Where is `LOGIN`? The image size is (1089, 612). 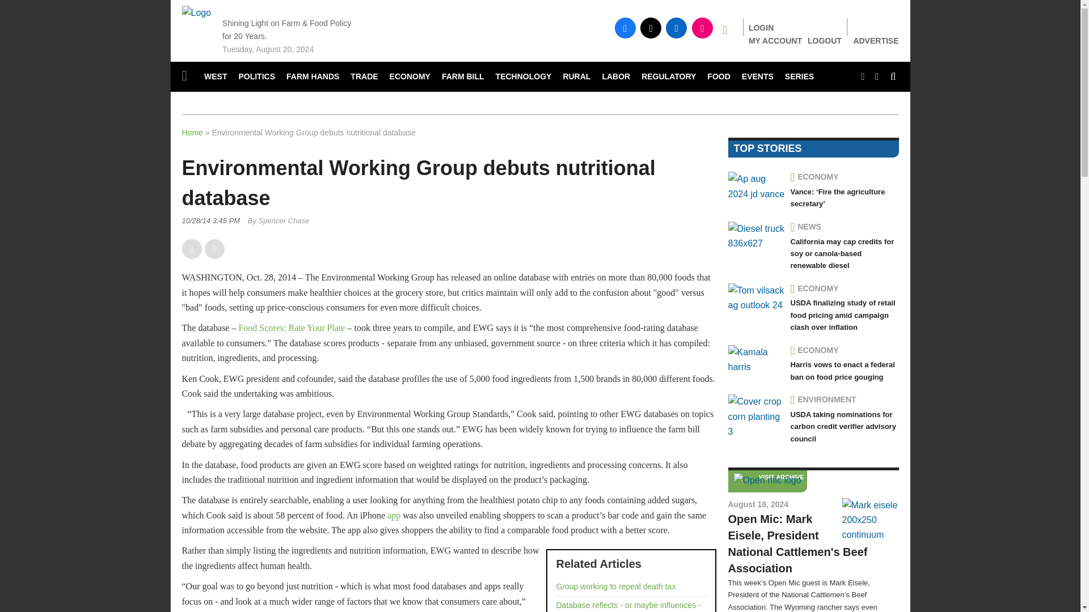 LOGIN is located at coordinates (761, 28).